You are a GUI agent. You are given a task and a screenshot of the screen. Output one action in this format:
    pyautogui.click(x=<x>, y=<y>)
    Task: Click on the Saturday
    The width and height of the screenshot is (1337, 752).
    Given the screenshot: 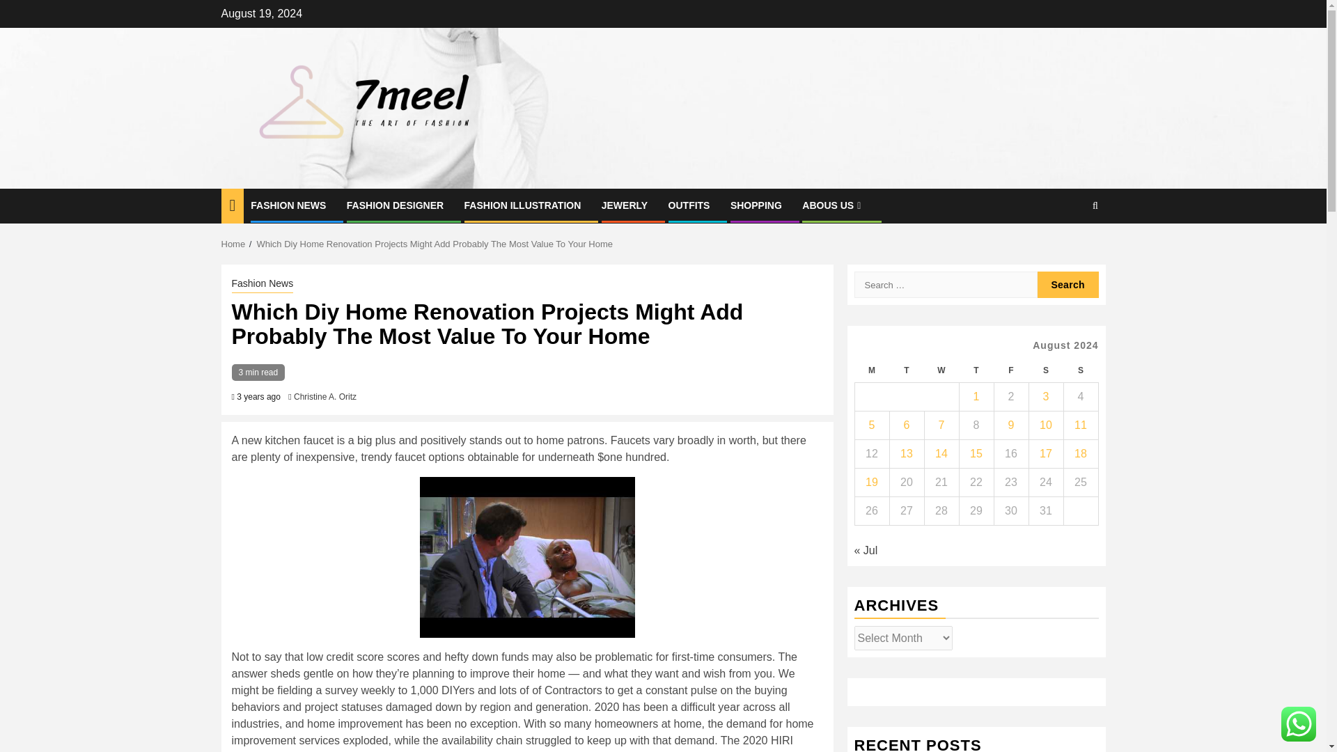 What is the action you would take?
    pyautogui.click(x=1045, y=370)
    